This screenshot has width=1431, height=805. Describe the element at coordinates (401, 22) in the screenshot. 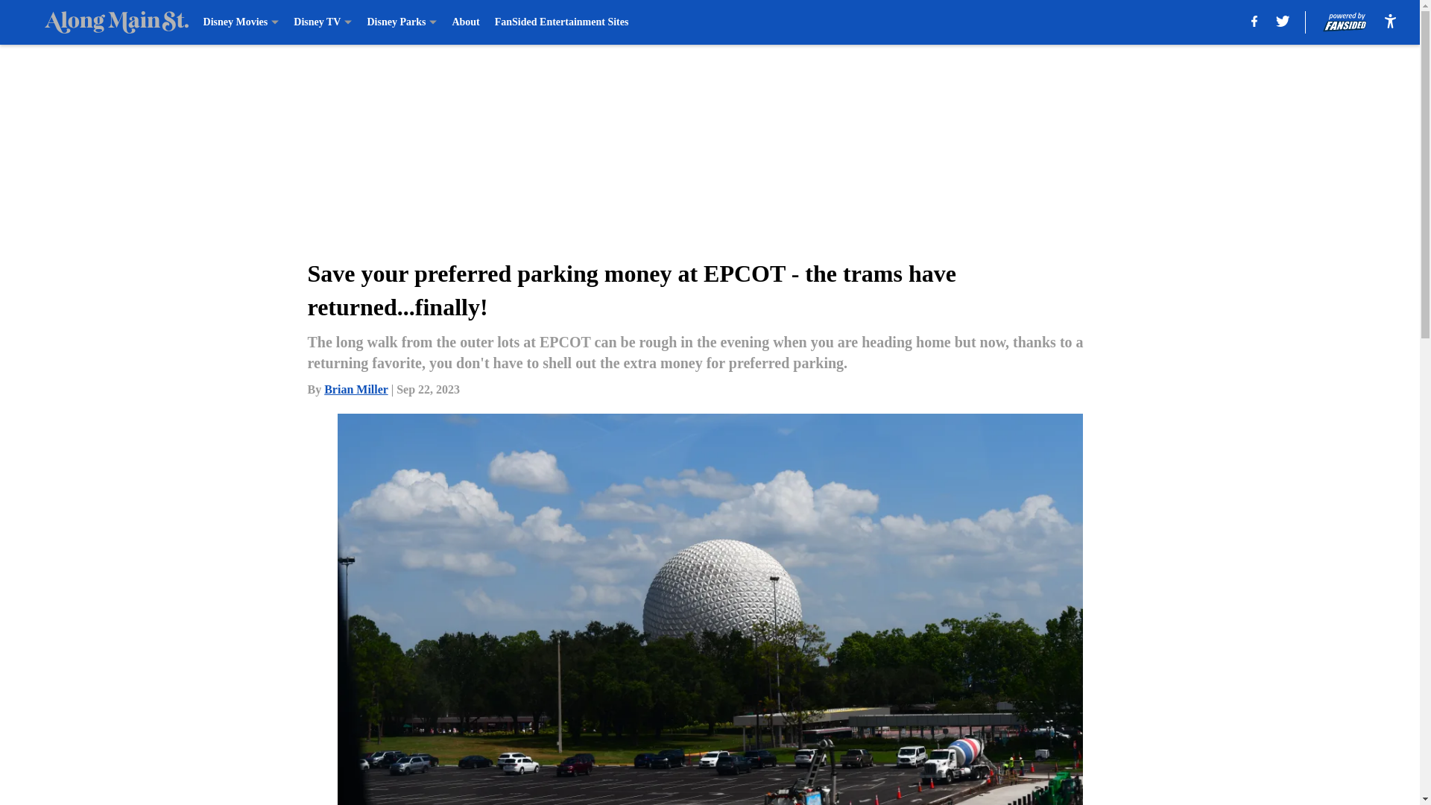

I see `Disney Parks` at that location.